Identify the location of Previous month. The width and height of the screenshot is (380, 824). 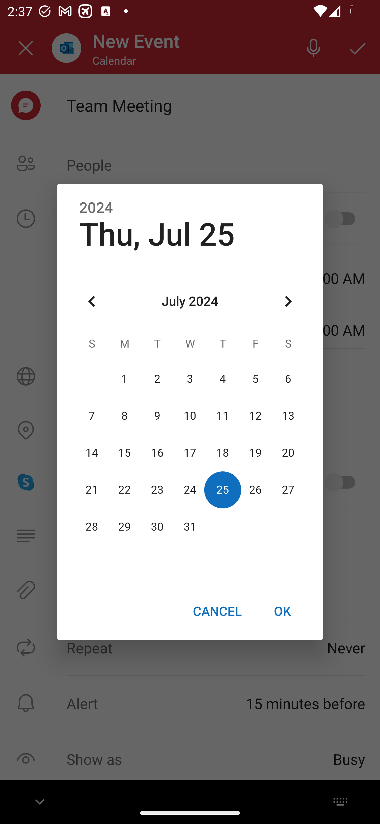
(92, 302).